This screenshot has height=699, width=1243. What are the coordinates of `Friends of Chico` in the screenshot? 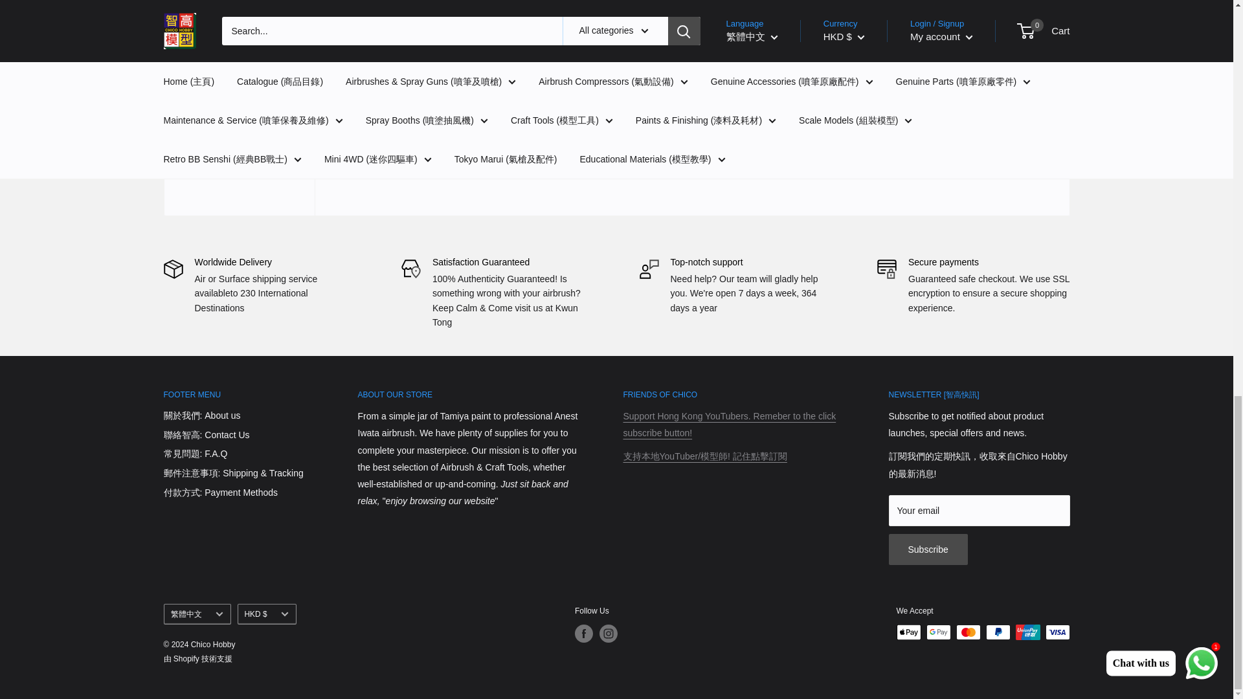 It's located at (704, 456).